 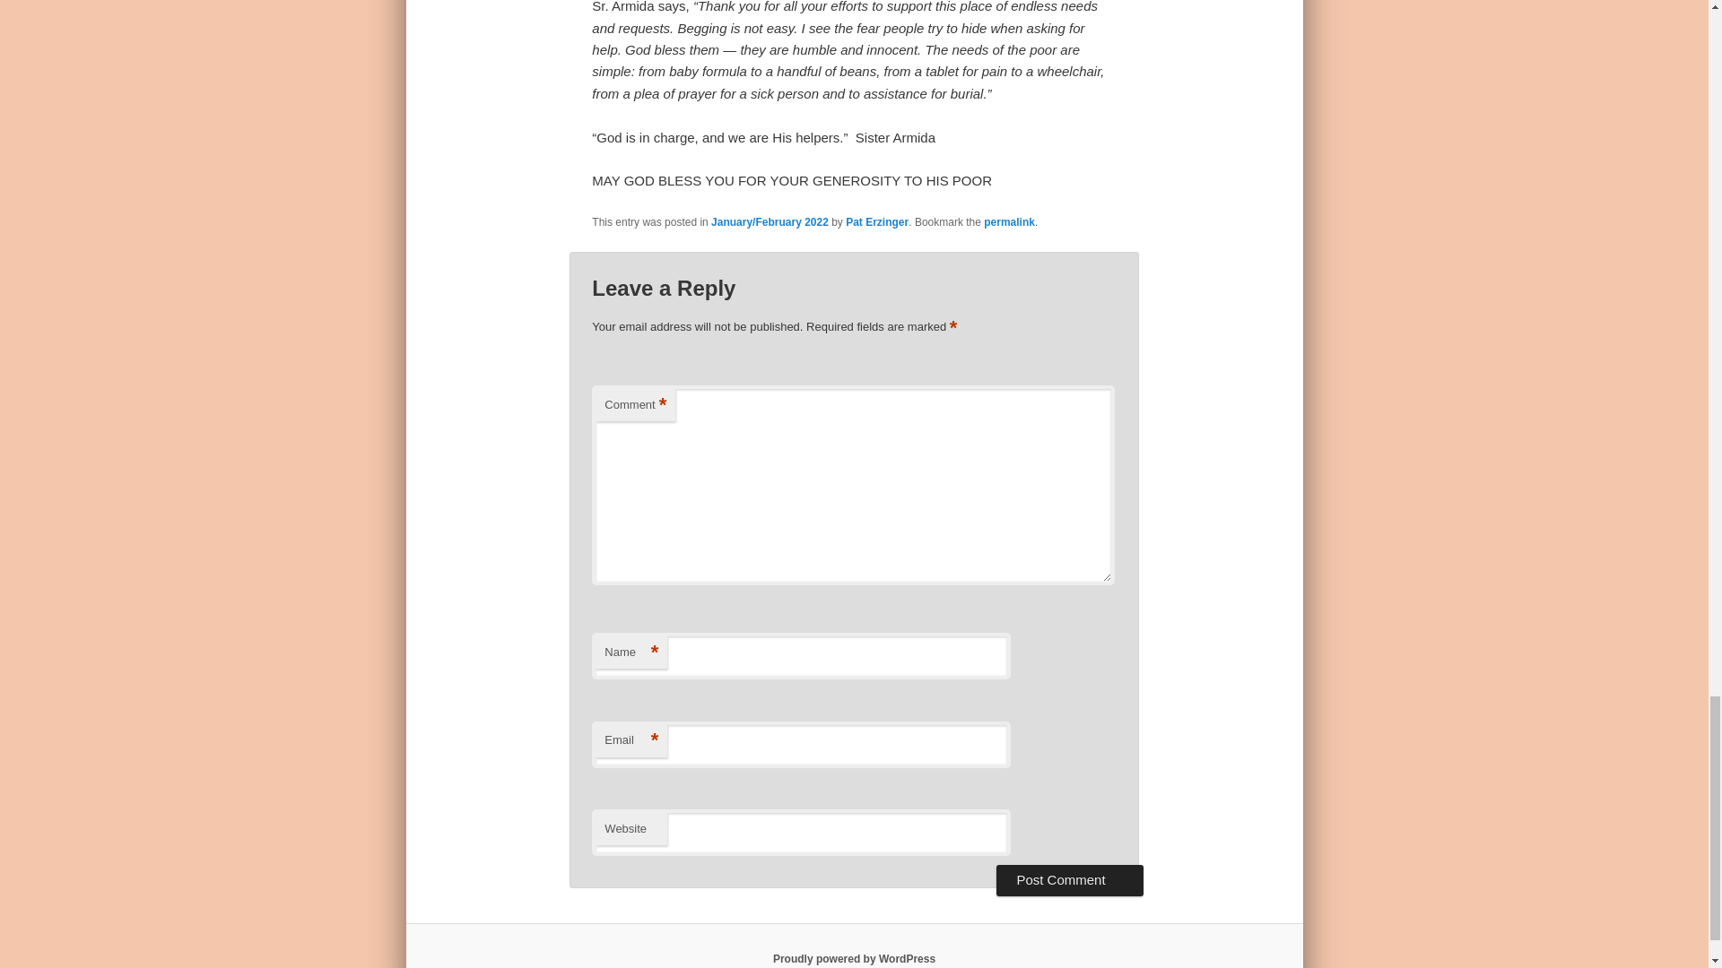 What do you see at coordinates (854, 958) in the screenshot?
I see `Proudly powered by WordPress` at bounding box center [854, 958].